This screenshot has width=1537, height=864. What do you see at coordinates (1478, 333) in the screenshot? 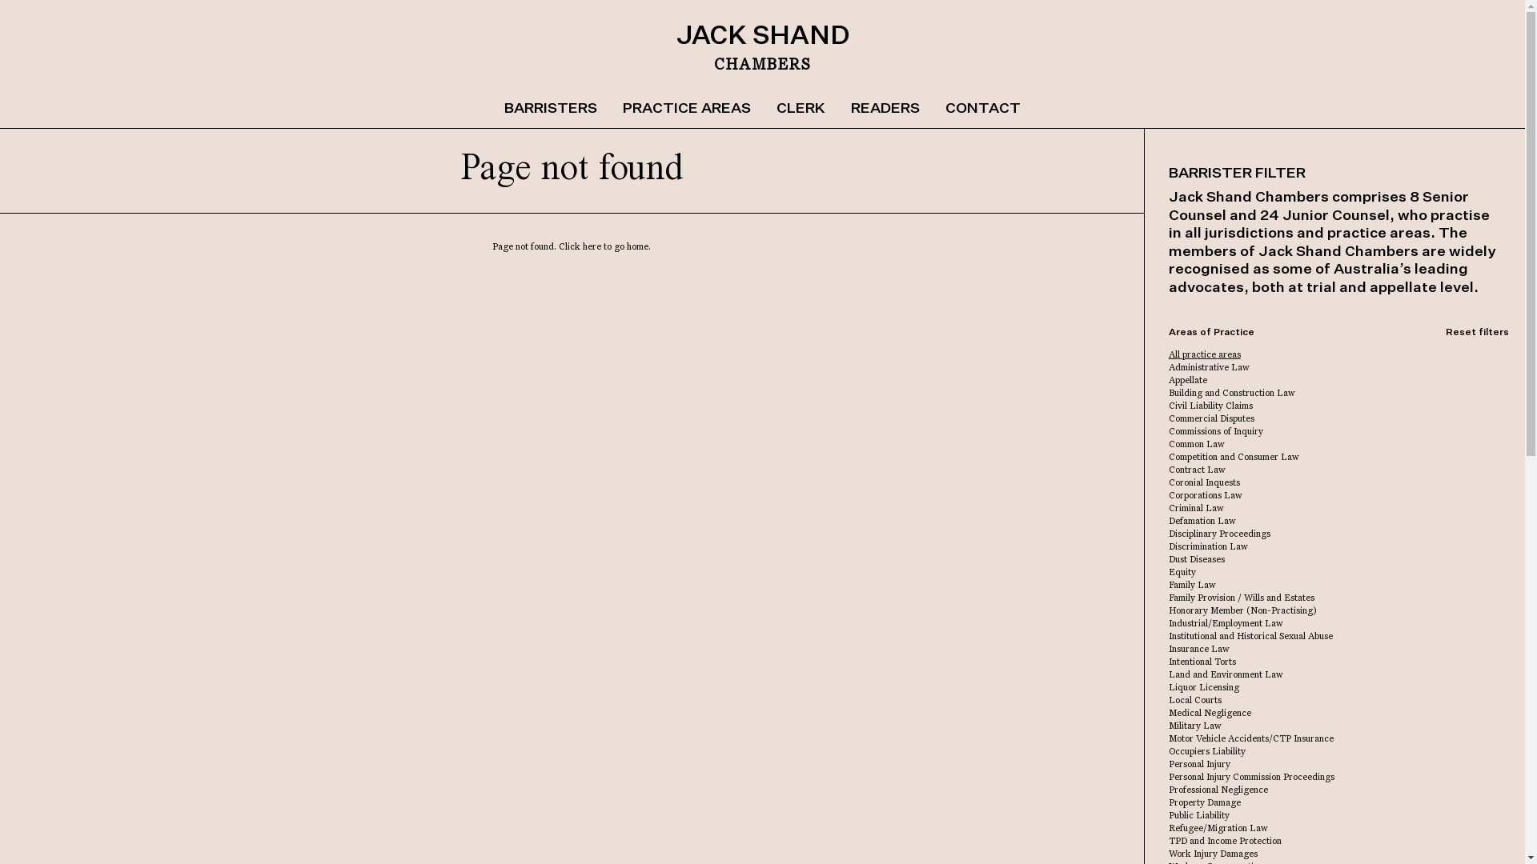
I see `Reset filters` at bounding box center [1478, 333].